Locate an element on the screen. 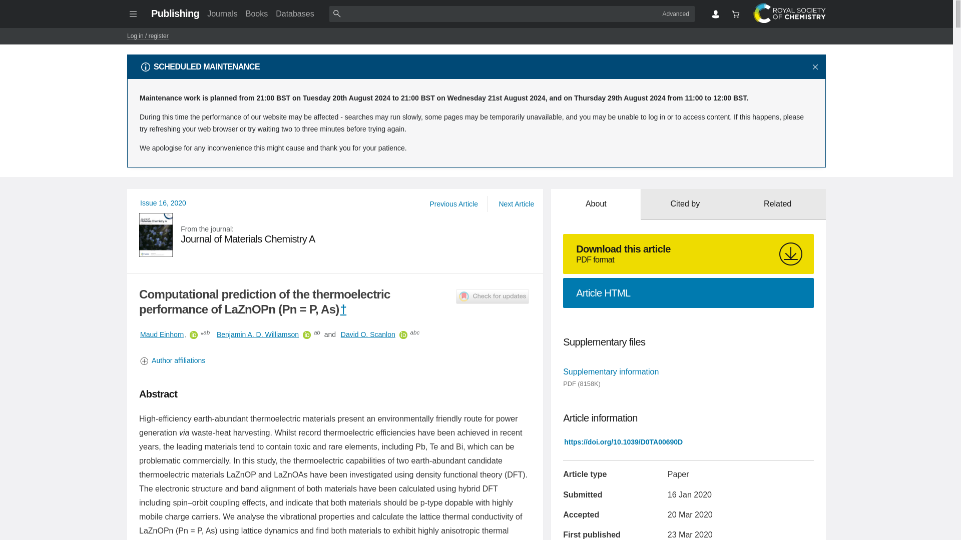 This screenshot has height=540, width=961. Advanced is located at coordinates (676, 13).